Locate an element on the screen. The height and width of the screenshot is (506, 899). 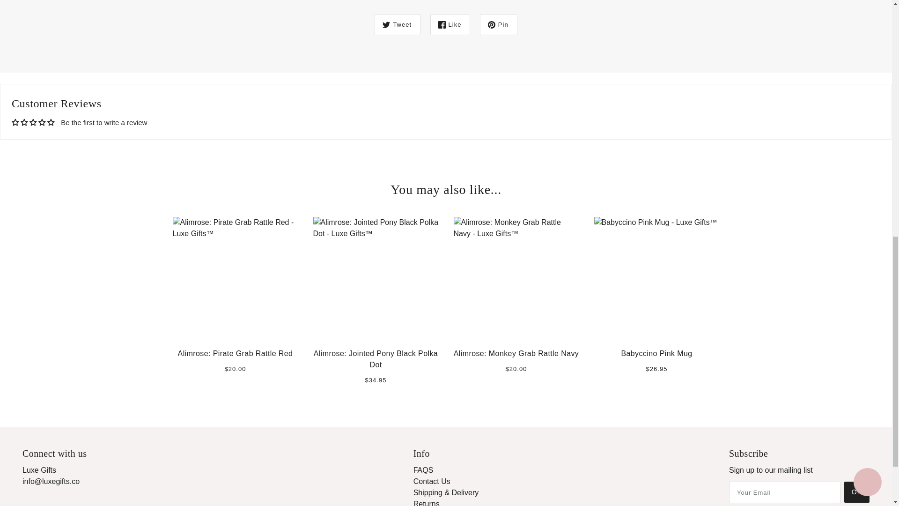
Returns is located at coordinates (426, 503).